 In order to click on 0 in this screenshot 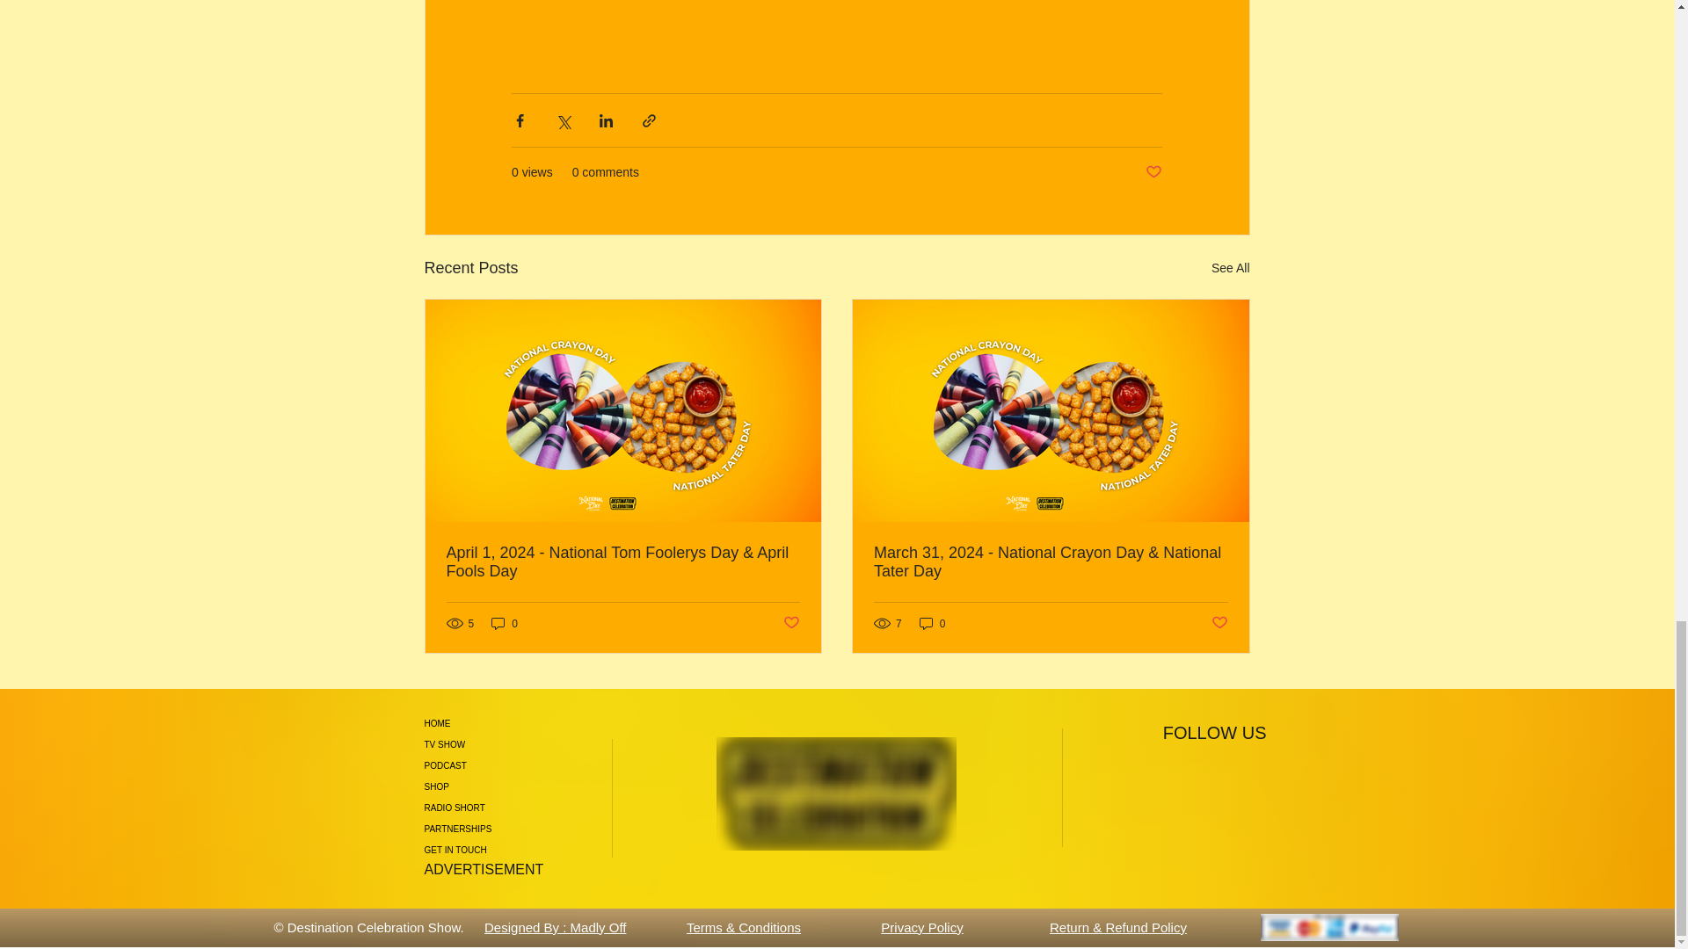, I will do `click(505, 623)`.